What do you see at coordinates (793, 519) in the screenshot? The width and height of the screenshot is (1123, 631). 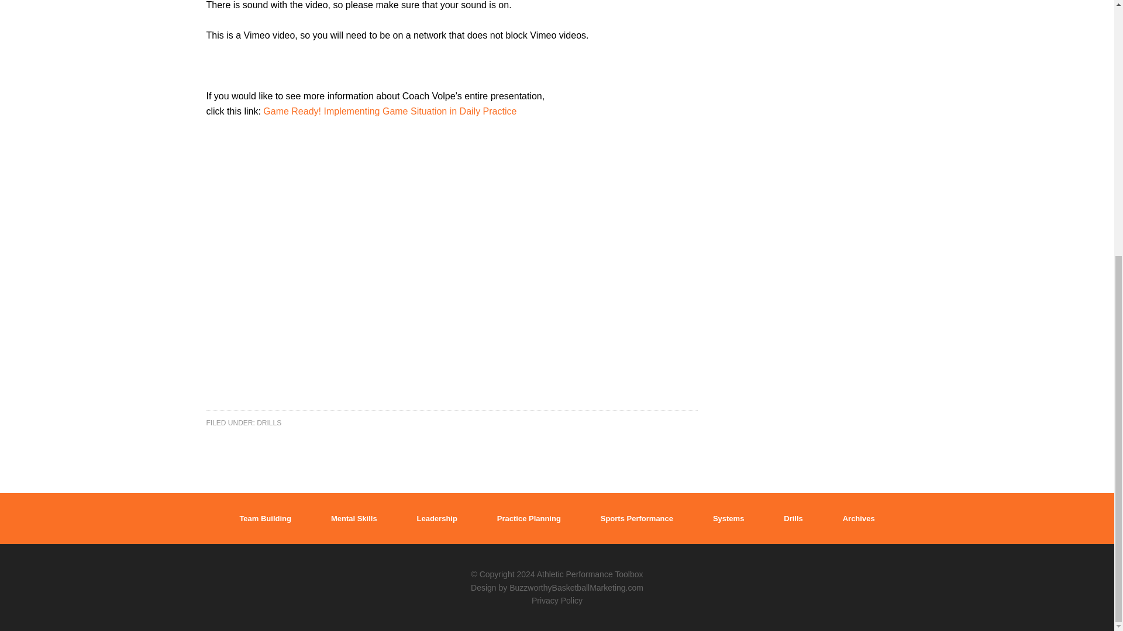 I see `Drills` at bounding box center [793, 519].